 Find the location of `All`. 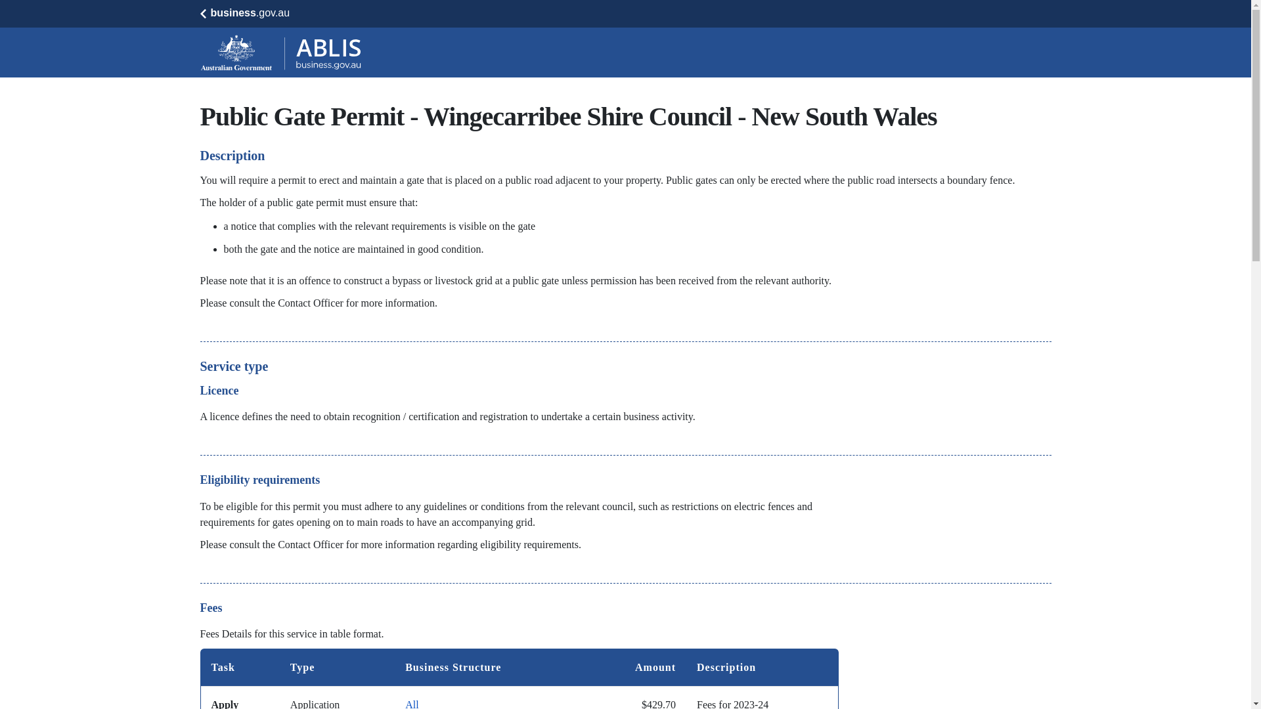

All is located at coordinates (411, 704).